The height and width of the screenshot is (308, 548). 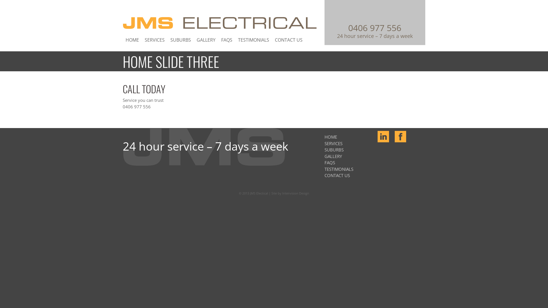 I want to click on SERVICES, so click(x=155, y=40).